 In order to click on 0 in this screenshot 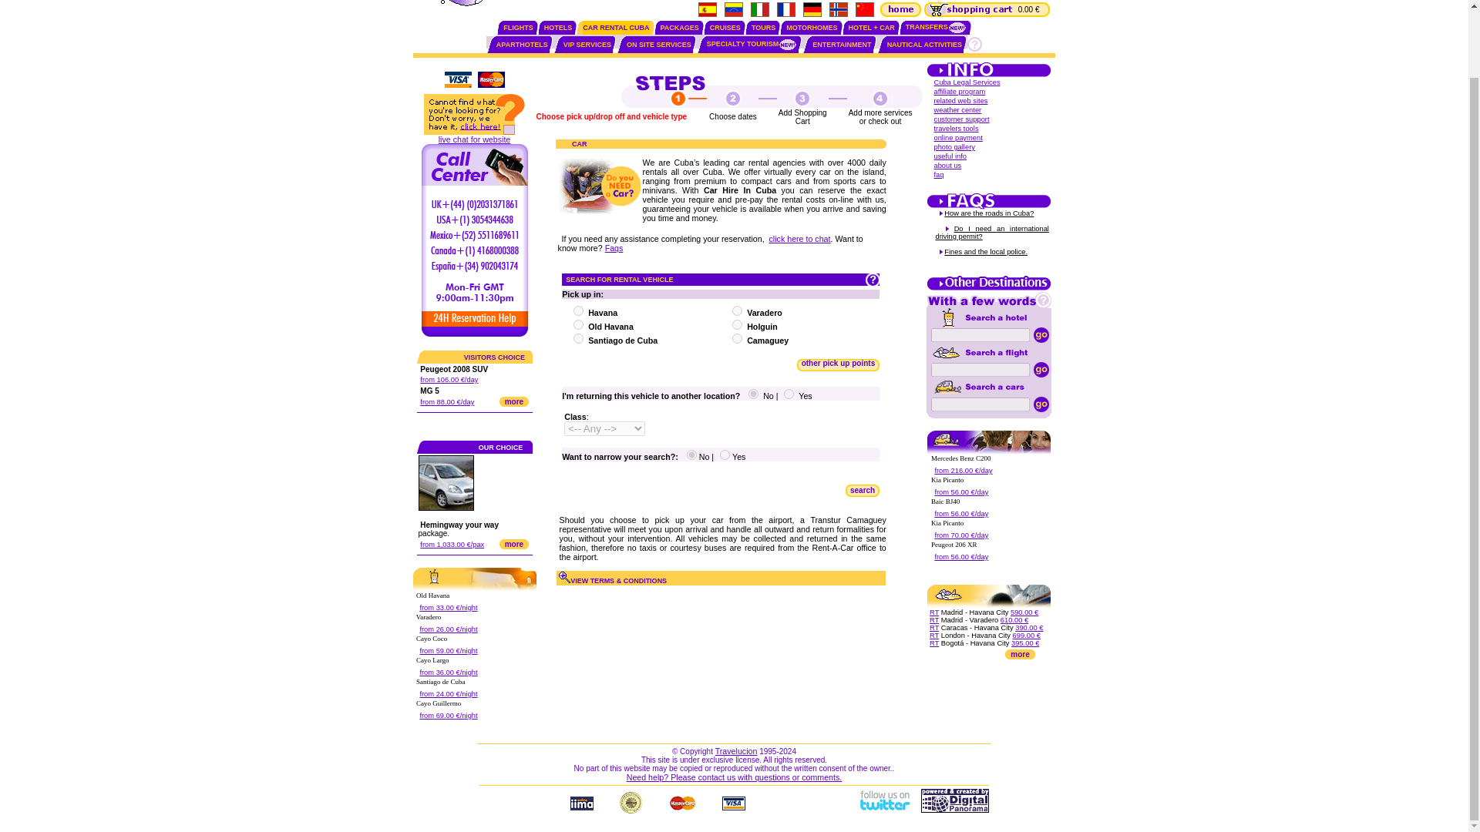, I will do `click(691, 455)`.